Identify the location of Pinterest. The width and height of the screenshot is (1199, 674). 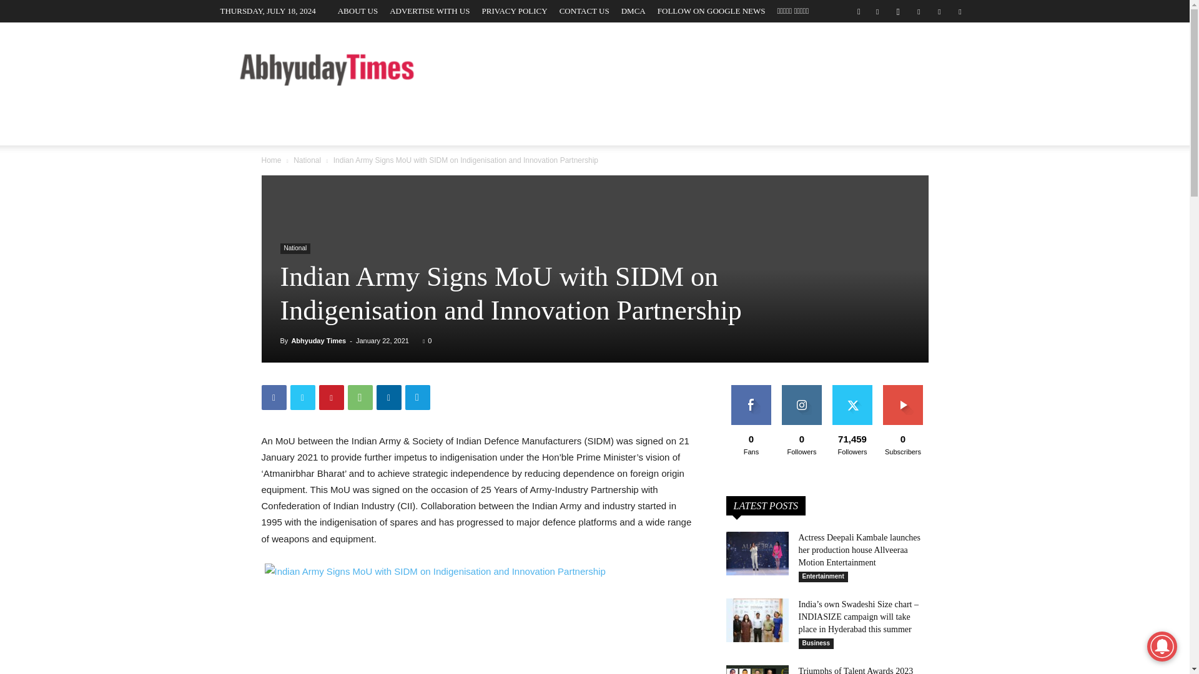
(331, 397).